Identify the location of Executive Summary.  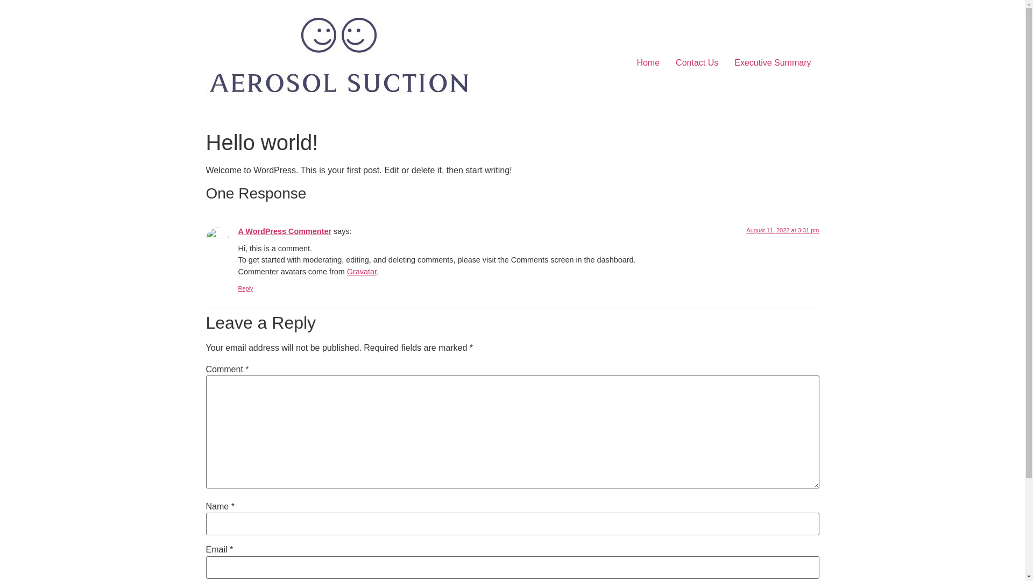
(773, 62).